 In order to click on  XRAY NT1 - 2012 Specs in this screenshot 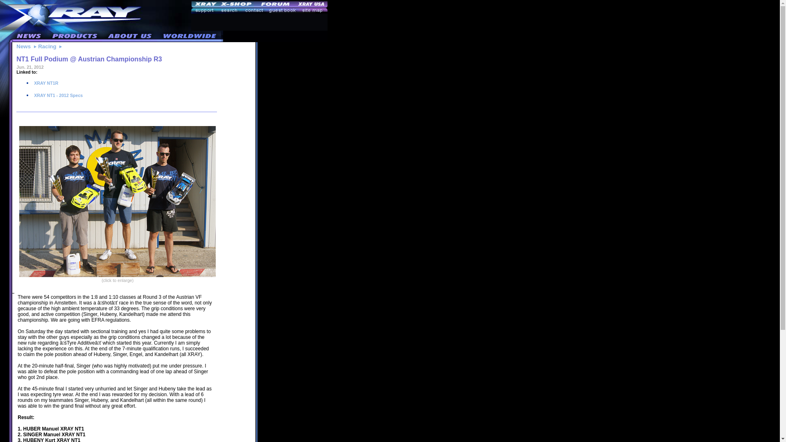, I will do `click(57, 95)`.